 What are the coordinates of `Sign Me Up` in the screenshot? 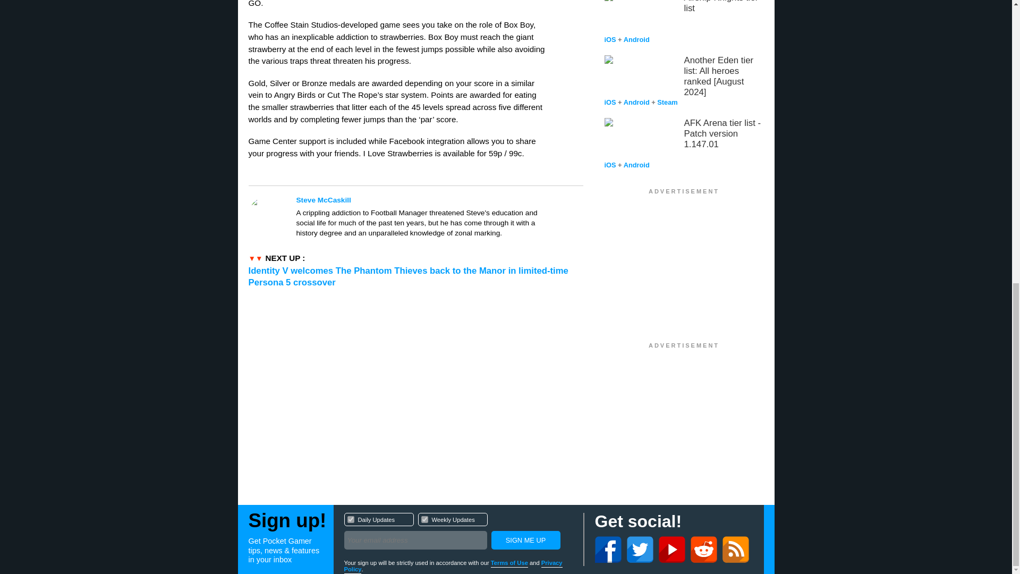 It's located at (525, 540).